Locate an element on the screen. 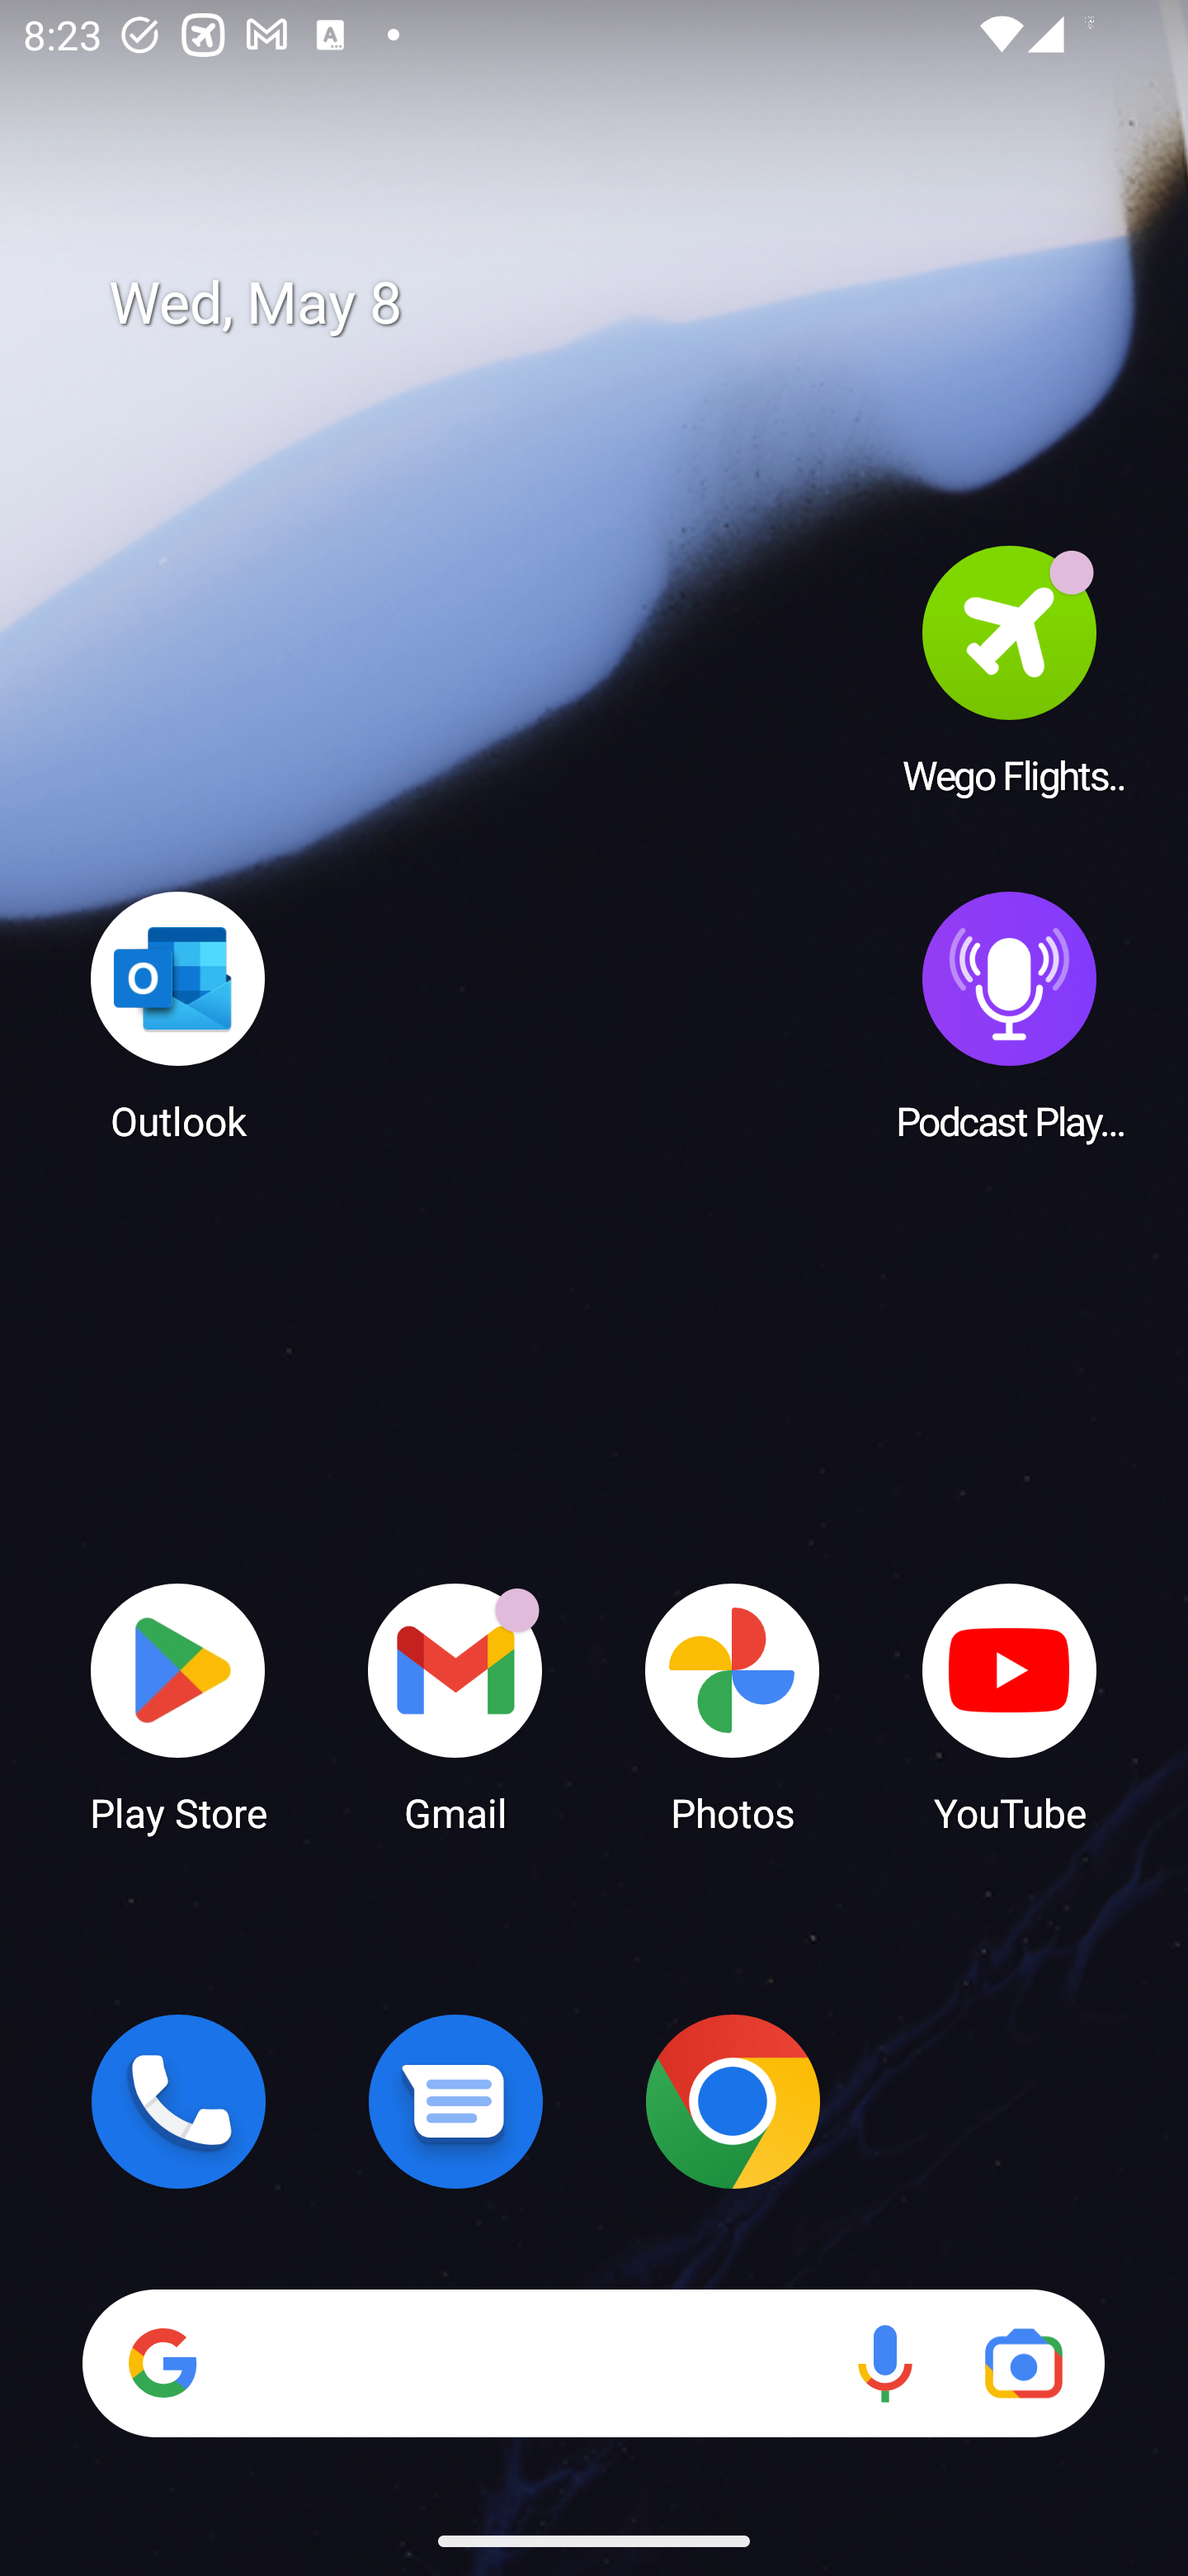 Image resolution: width=1188 pixels, height=2576 pixels. Photos is located at coordinates (733, 1706).